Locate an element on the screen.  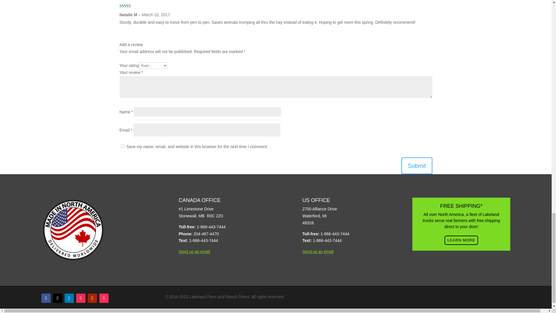
Follow on LinkedIn is located at coordinates (69, 298).